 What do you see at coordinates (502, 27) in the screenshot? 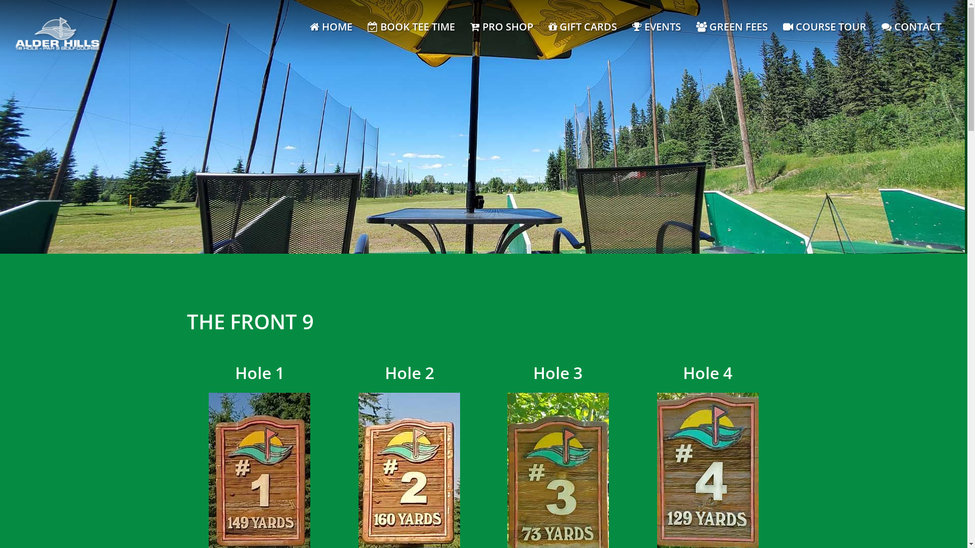
I see `PRO SHOP` at bounding box center [502, 27].